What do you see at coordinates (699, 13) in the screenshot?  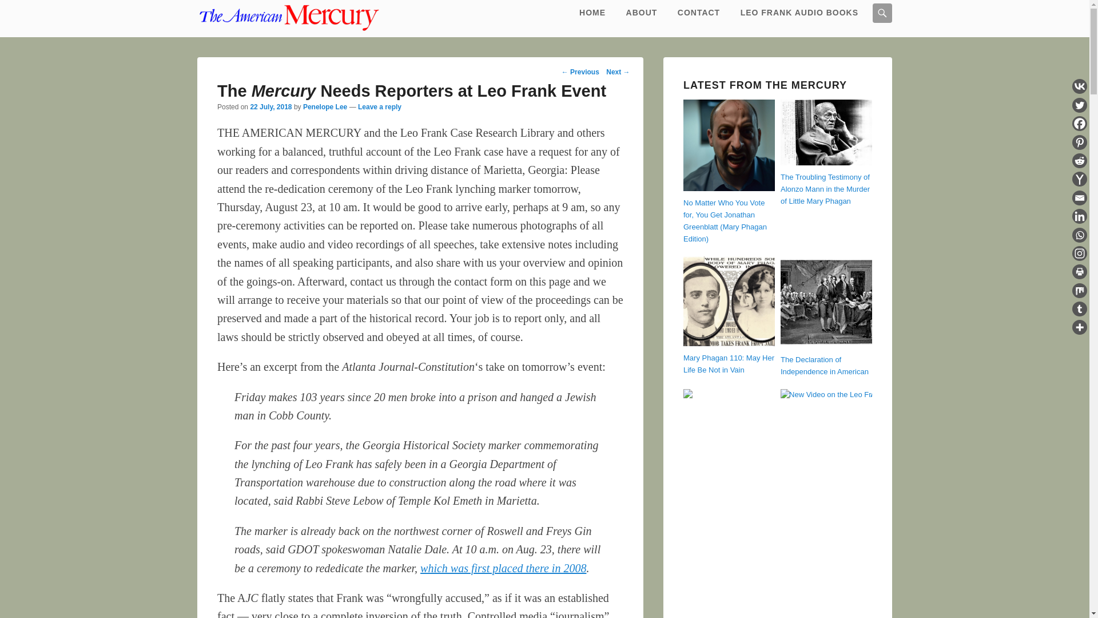 I see `CONTACT` at bounding box center [699, 13].